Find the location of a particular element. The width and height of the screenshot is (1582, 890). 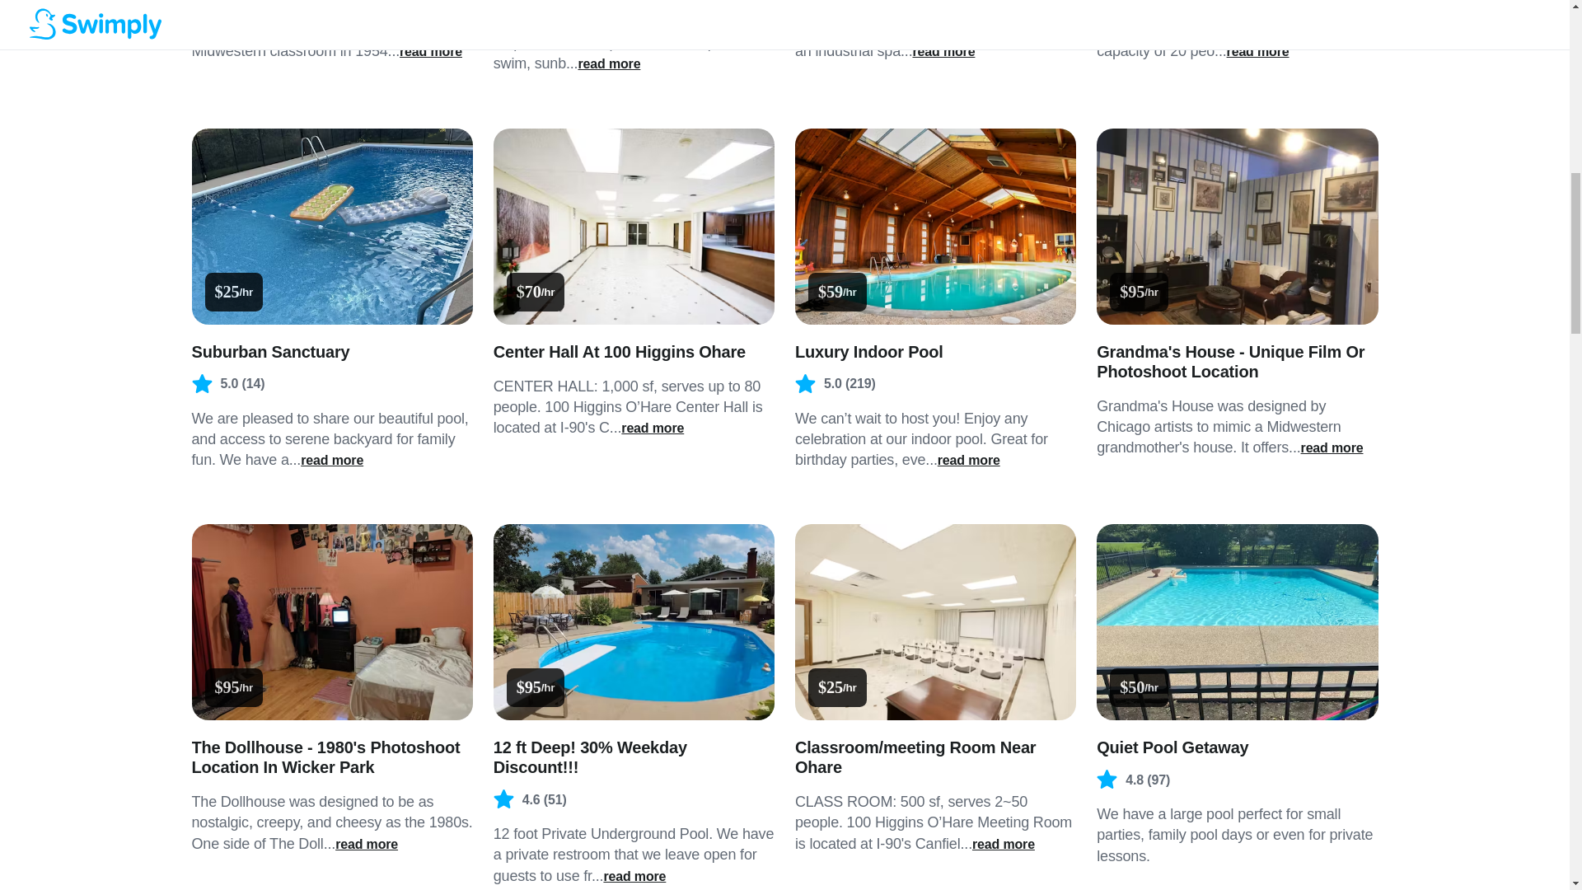

read more is located at coordinates (634, 877).